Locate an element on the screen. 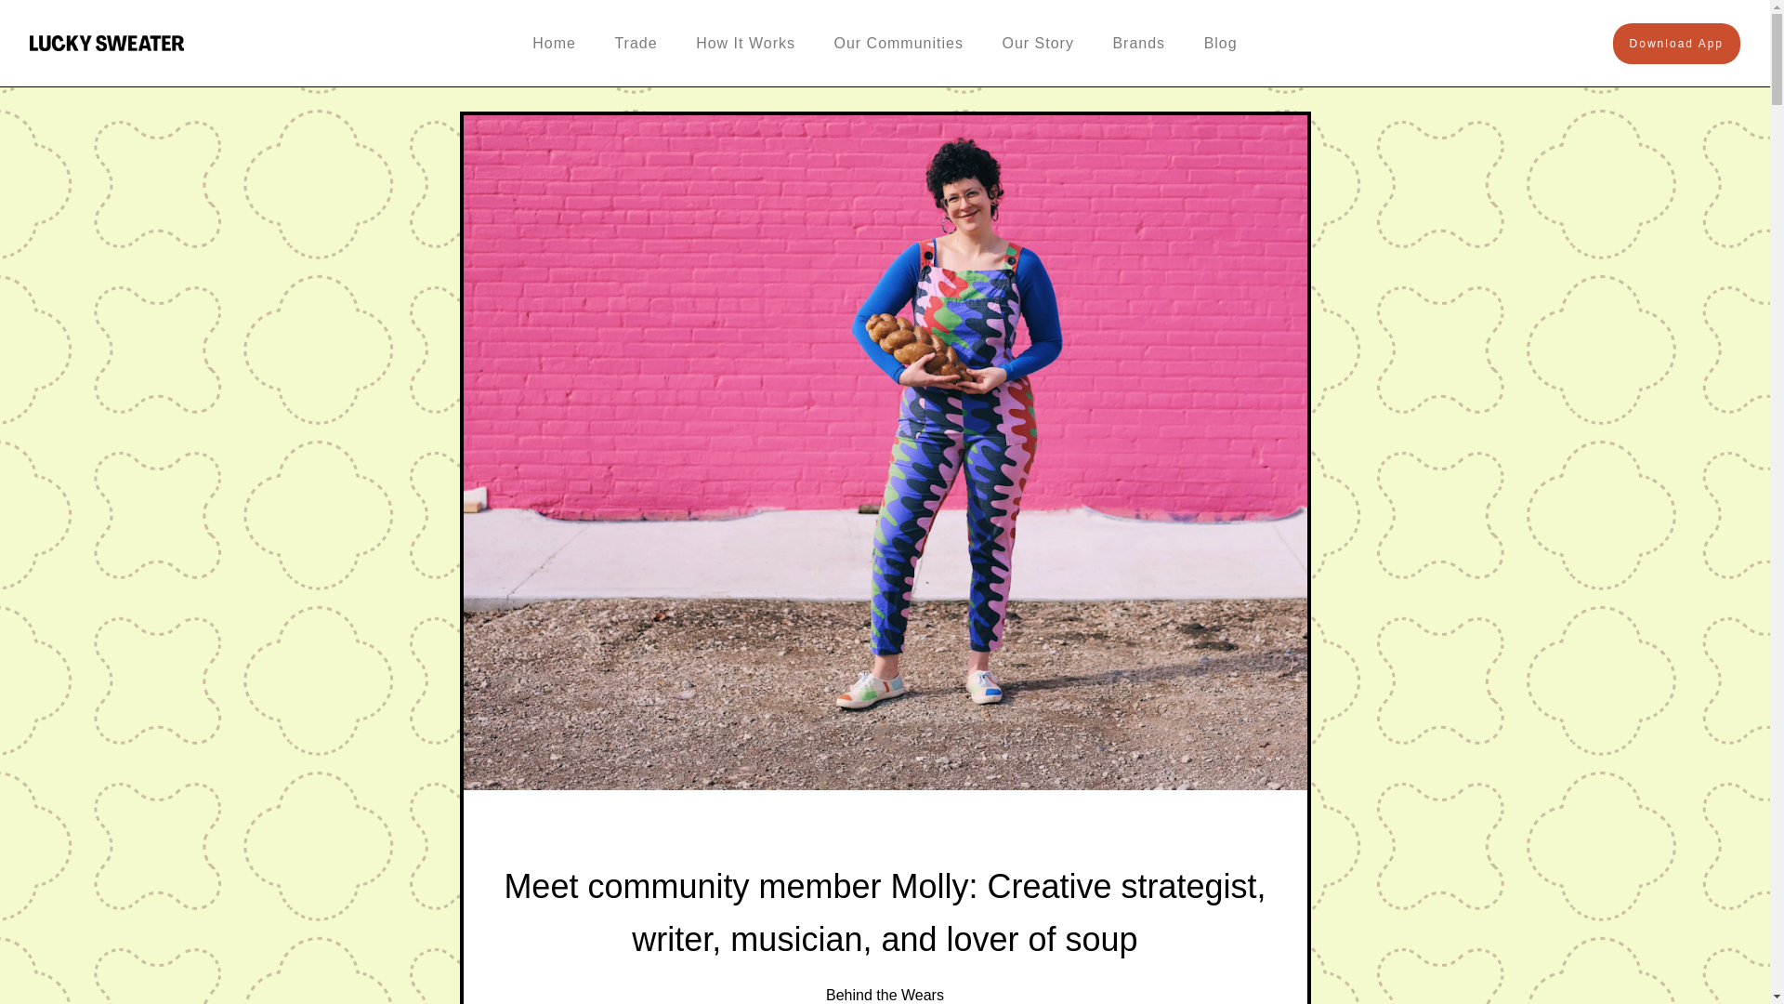 Image resolution: width=1784 pixels, height=1004 pixels. Brands is located at coordinates (1137, 43).